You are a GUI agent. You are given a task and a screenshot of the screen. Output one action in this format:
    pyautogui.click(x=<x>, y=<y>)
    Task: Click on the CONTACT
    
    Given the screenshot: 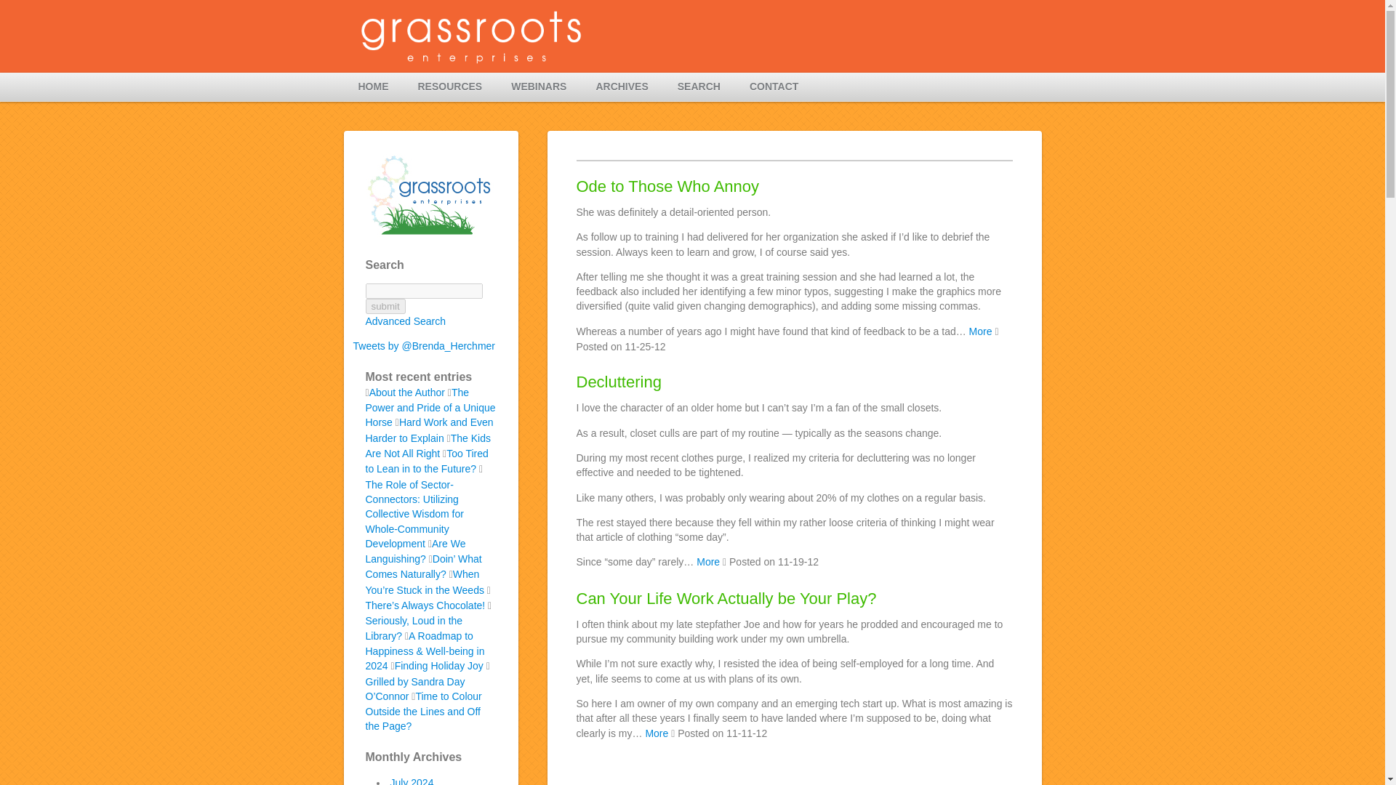 What is the action you would take?
    pyautogui.click(x=774, y=87)
    